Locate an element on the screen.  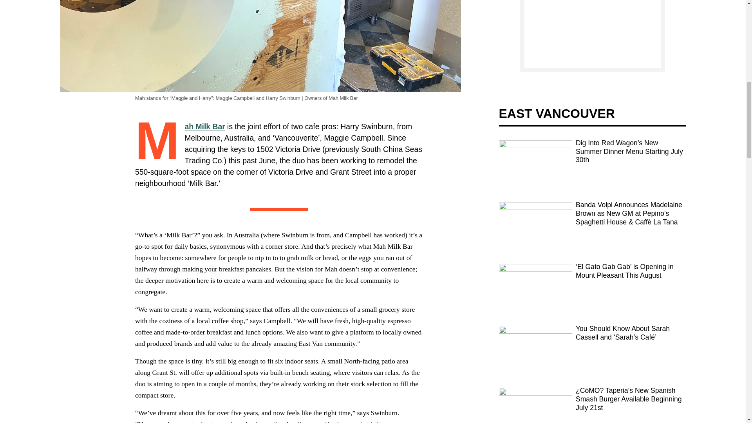
Mah Milk Bar is located at coordinates (204, 126).